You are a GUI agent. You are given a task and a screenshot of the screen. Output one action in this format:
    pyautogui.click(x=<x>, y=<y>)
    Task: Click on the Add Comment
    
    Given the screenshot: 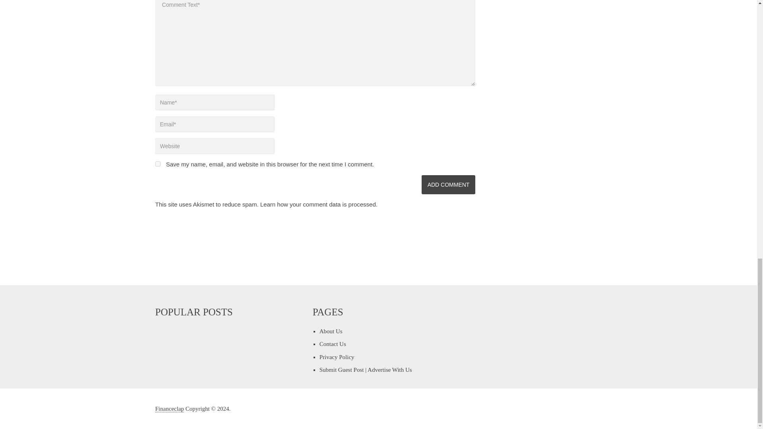 What is the action you would take?
    pyautogui.click(x=448, y=184)
    